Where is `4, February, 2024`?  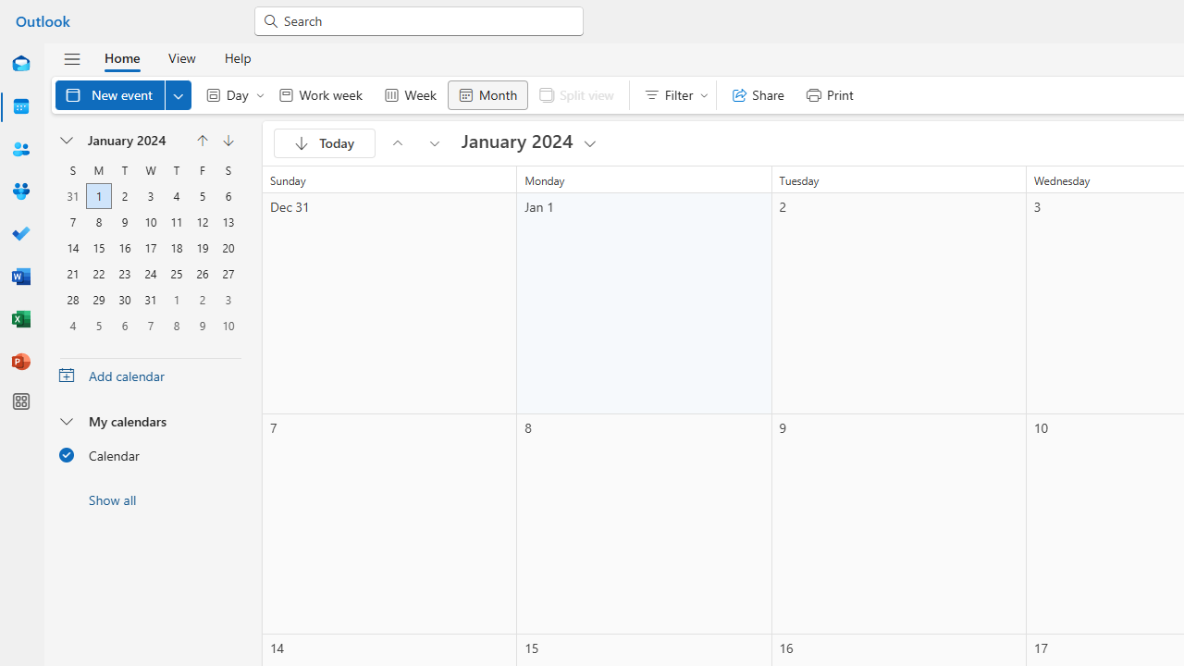
4, February, 2024 is located at coordinates (73, 325).